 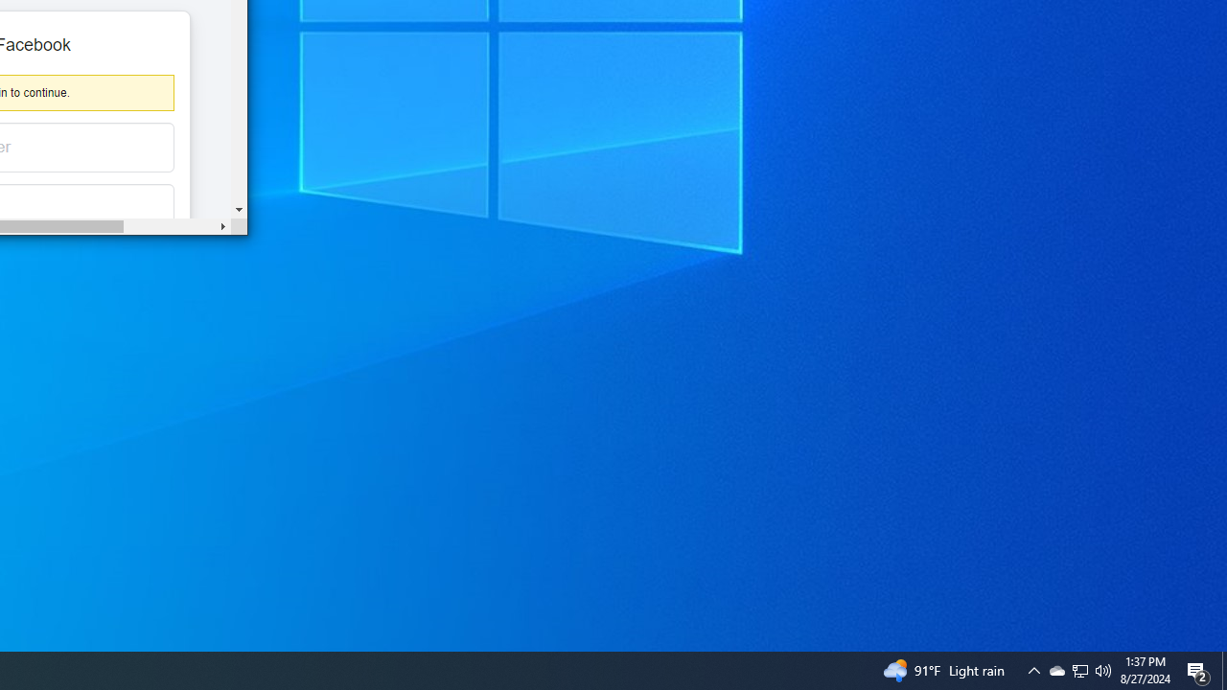 I want to click on Notification Chevron, so click(x=1079, y=671).